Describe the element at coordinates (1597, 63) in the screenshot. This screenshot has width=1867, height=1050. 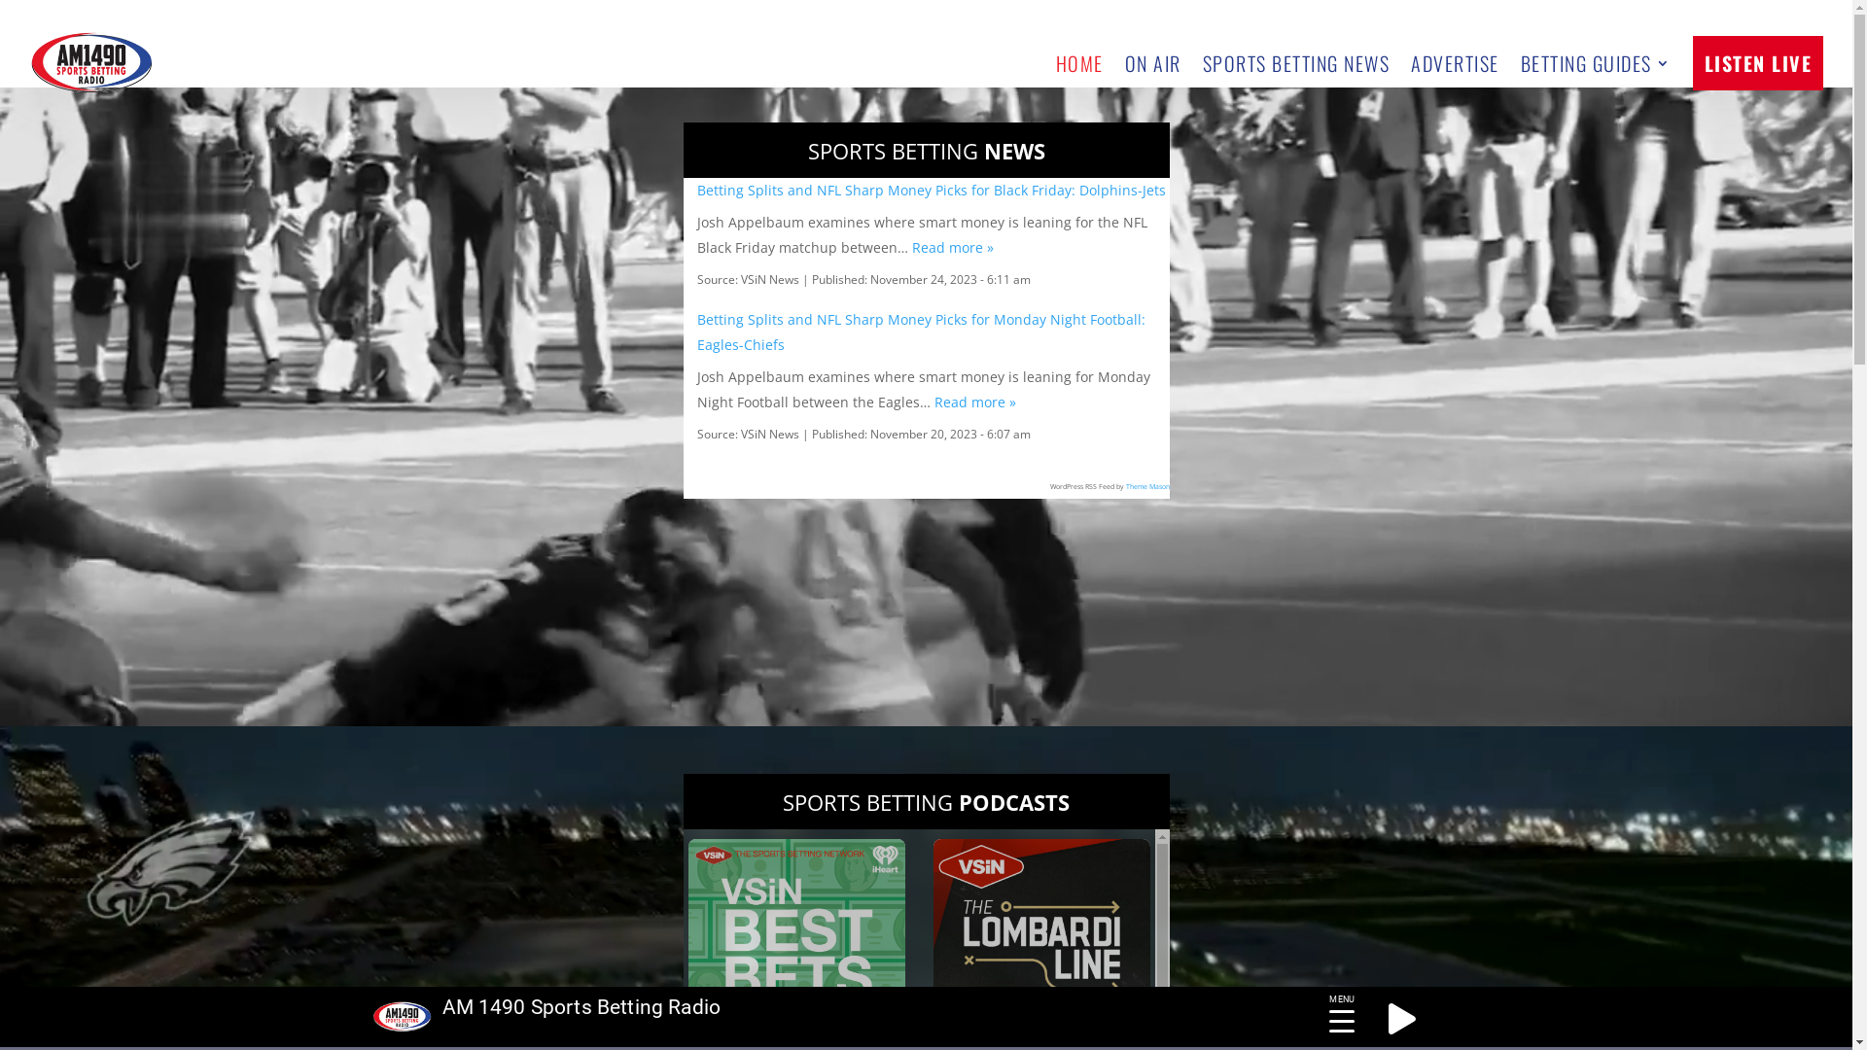
I see `BETTING GUIDES` at that location.